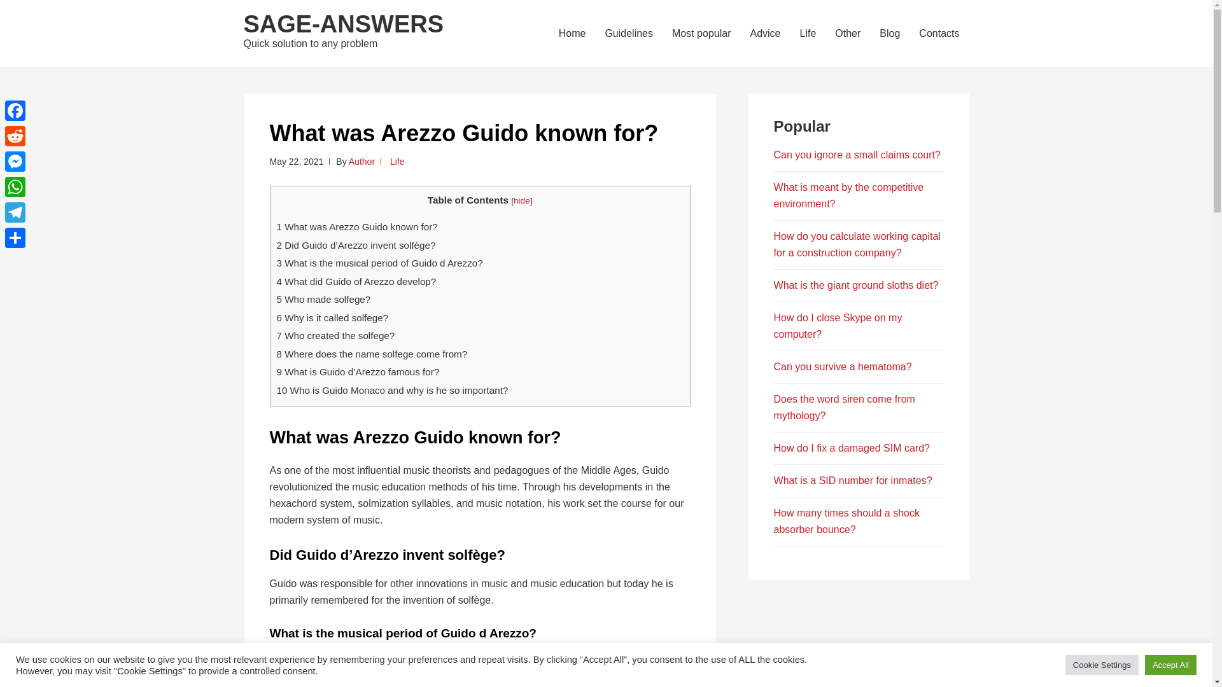  I want to click on 6 Why is it called solfege?, so click(332, 317).